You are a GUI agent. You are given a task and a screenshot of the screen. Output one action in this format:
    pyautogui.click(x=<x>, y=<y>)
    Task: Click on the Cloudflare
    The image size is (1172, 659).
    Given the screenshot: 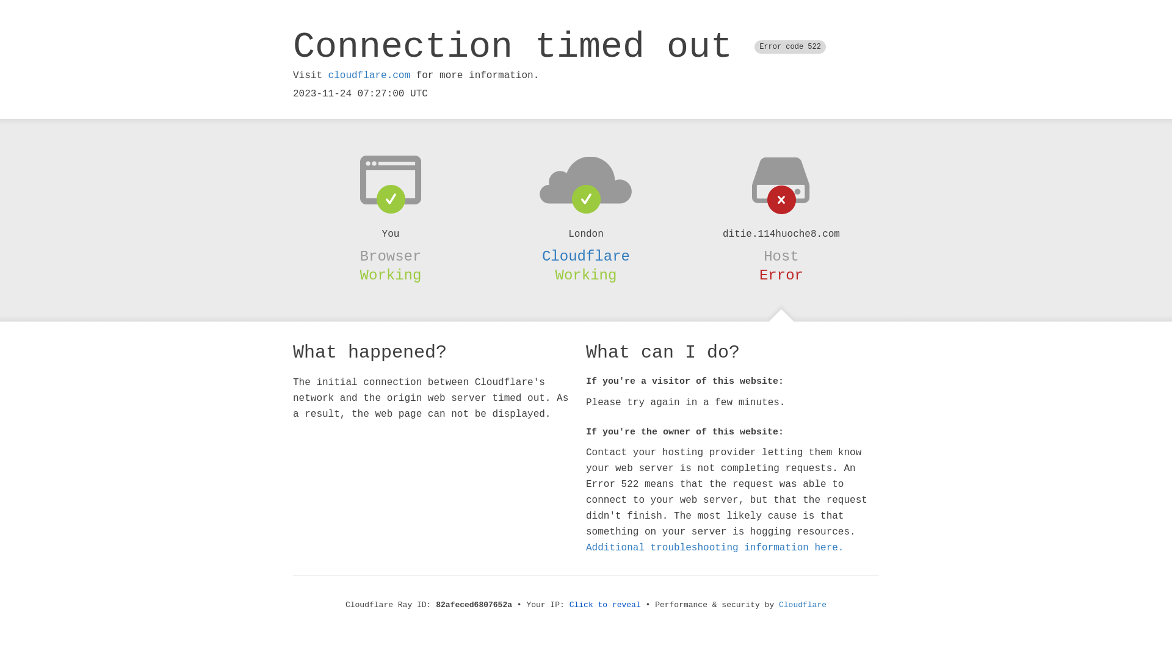 What is the action you would take?
    pyautogui.click(x=803, y=605)
    